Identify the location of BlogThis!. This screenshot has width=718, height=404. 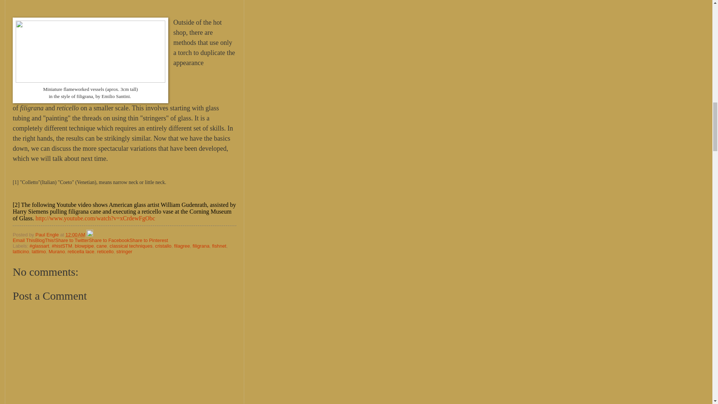
(45, 240).